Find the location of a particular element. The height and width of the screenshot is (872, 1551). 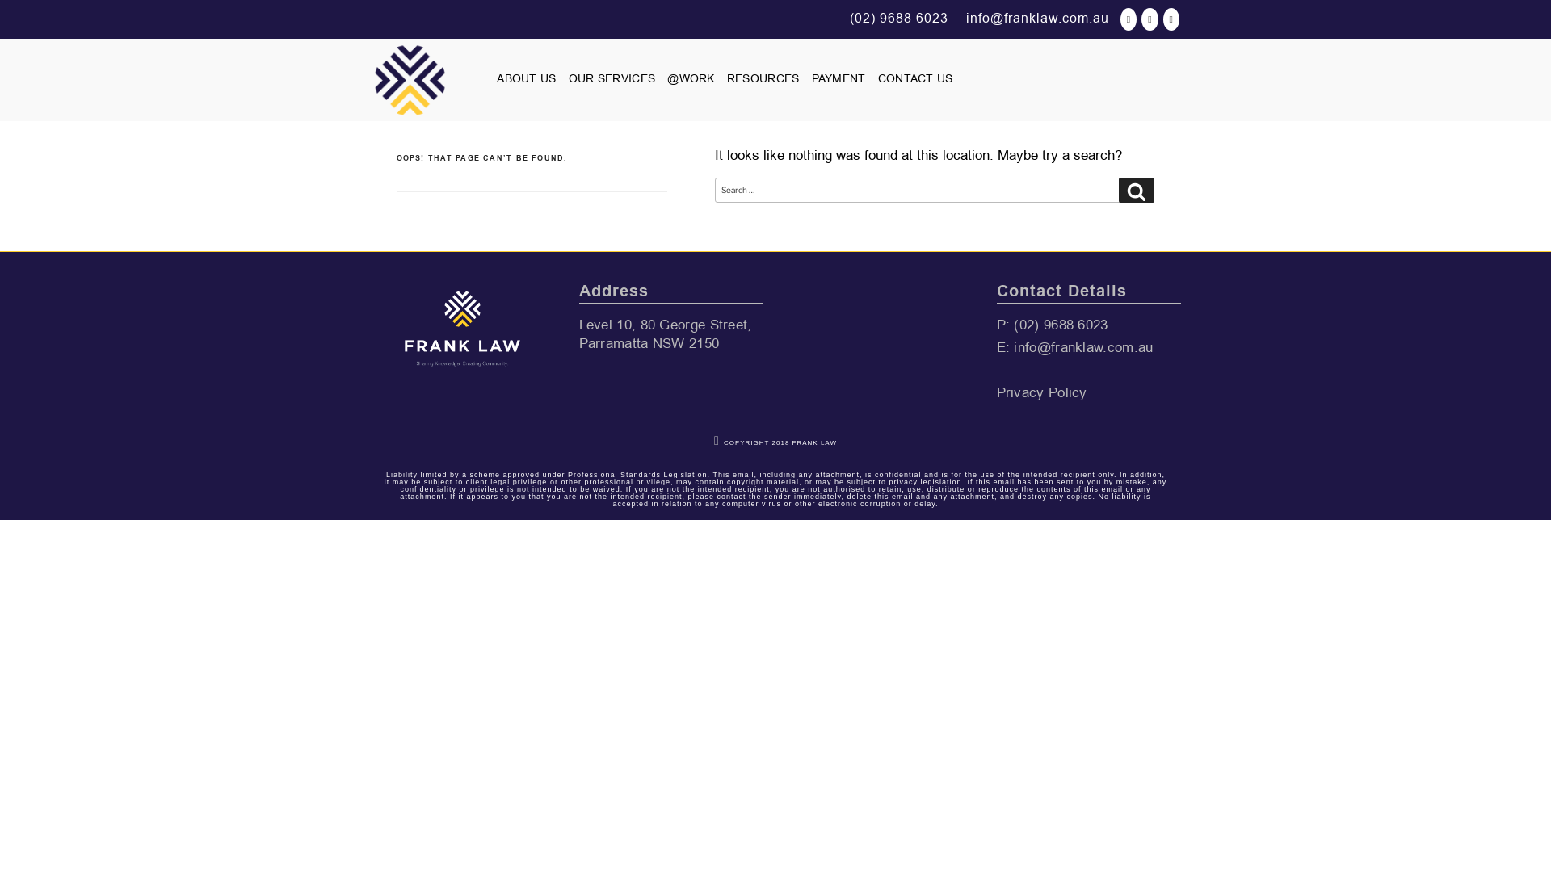

ABOUT US is located at coordinates (527, 79).